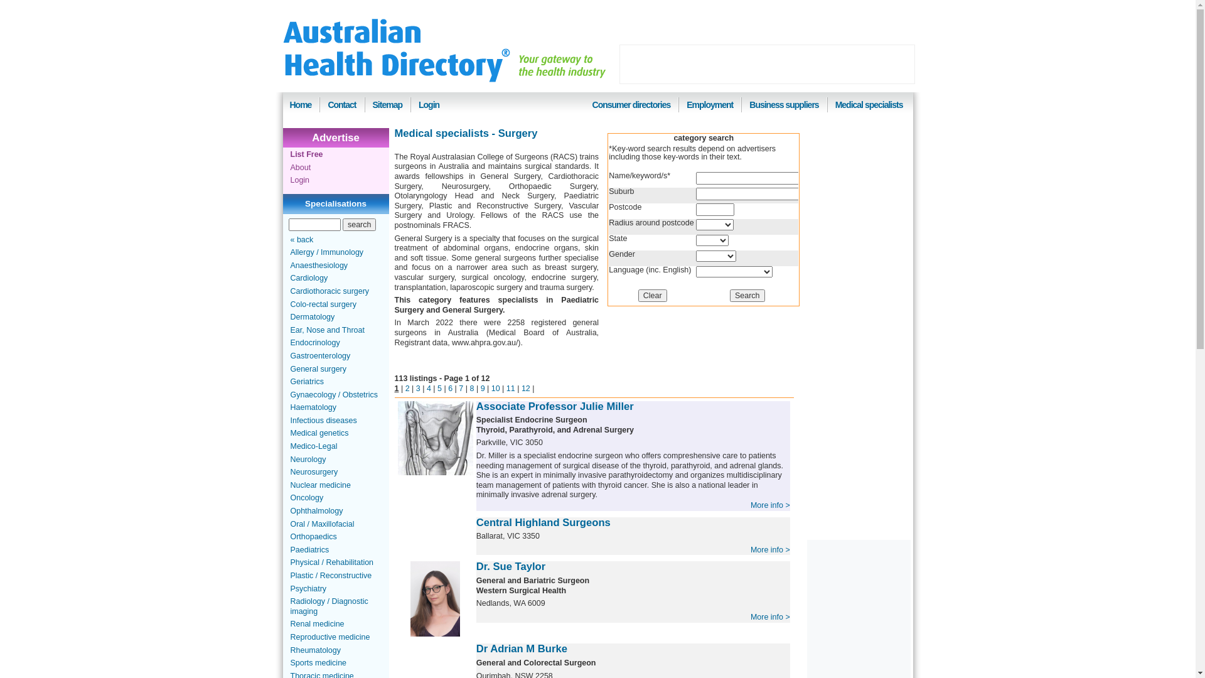 The width and height of the screenshot is (1205, 678). Describe the element at coordinates (408, 389) in the screenshot. I see `2` at that location.